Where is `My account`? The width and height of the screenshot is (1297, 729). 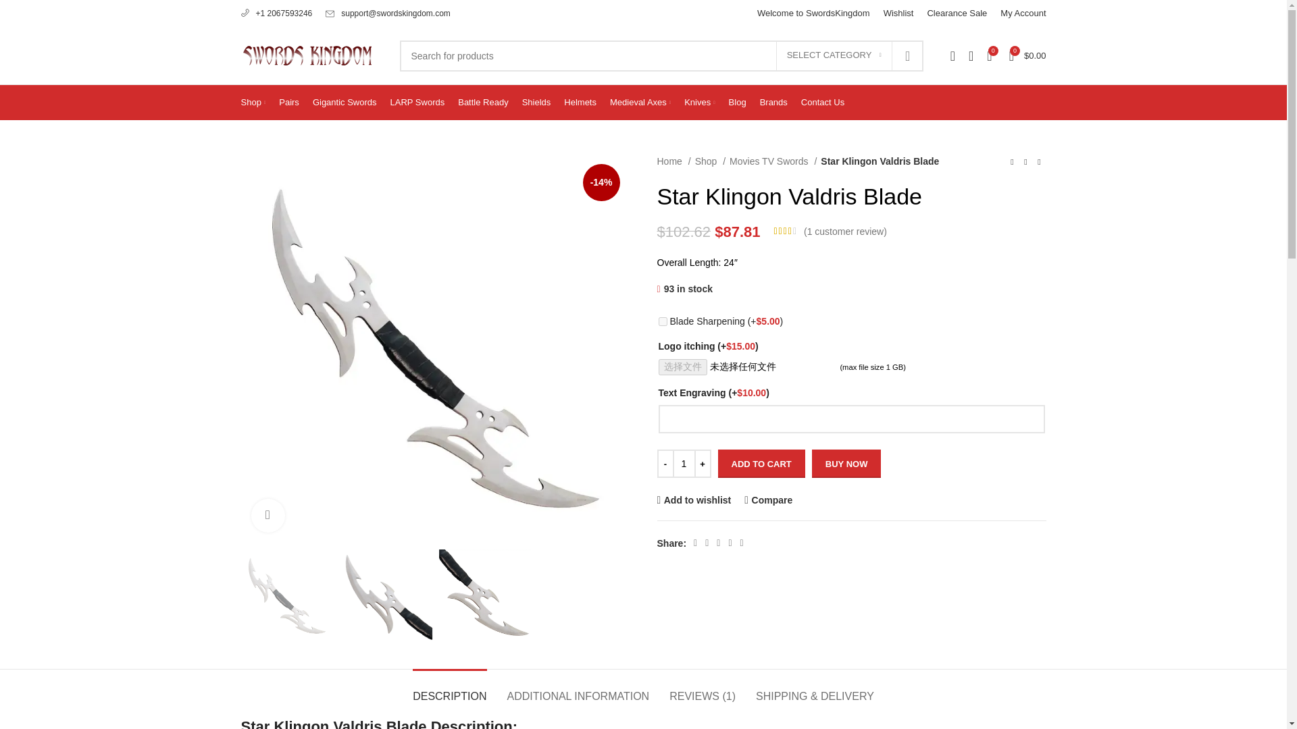
My account is located at coordinates (952, 55).